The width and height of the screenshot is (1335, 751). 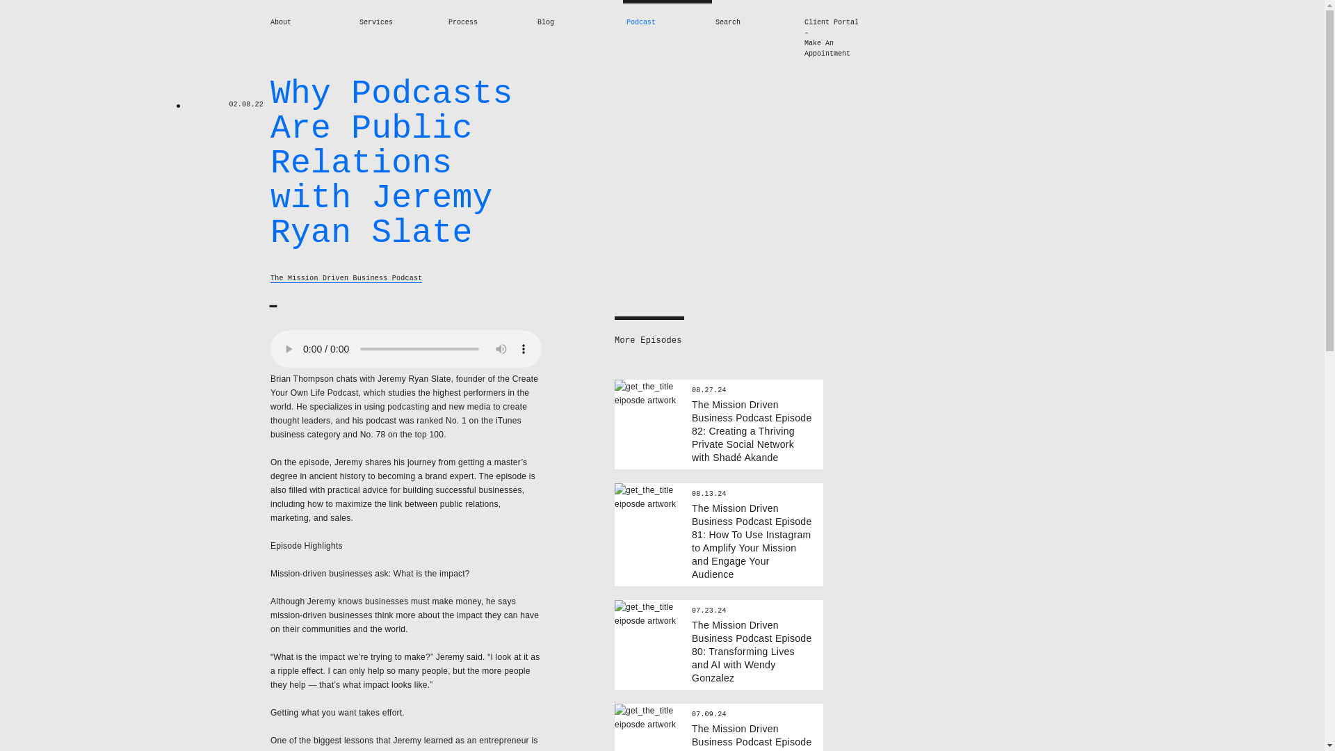 I want to click on About, so click(x=281, y=22).